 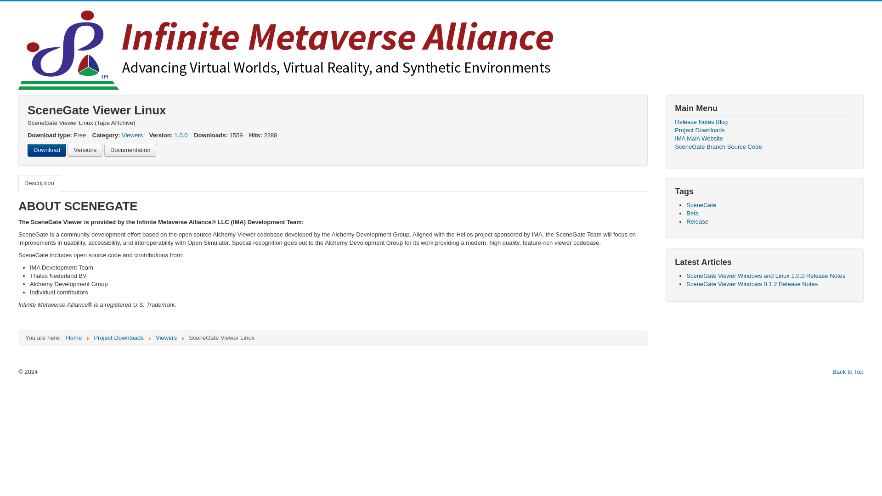 I want to click on Release, so click(x=697, y=221).